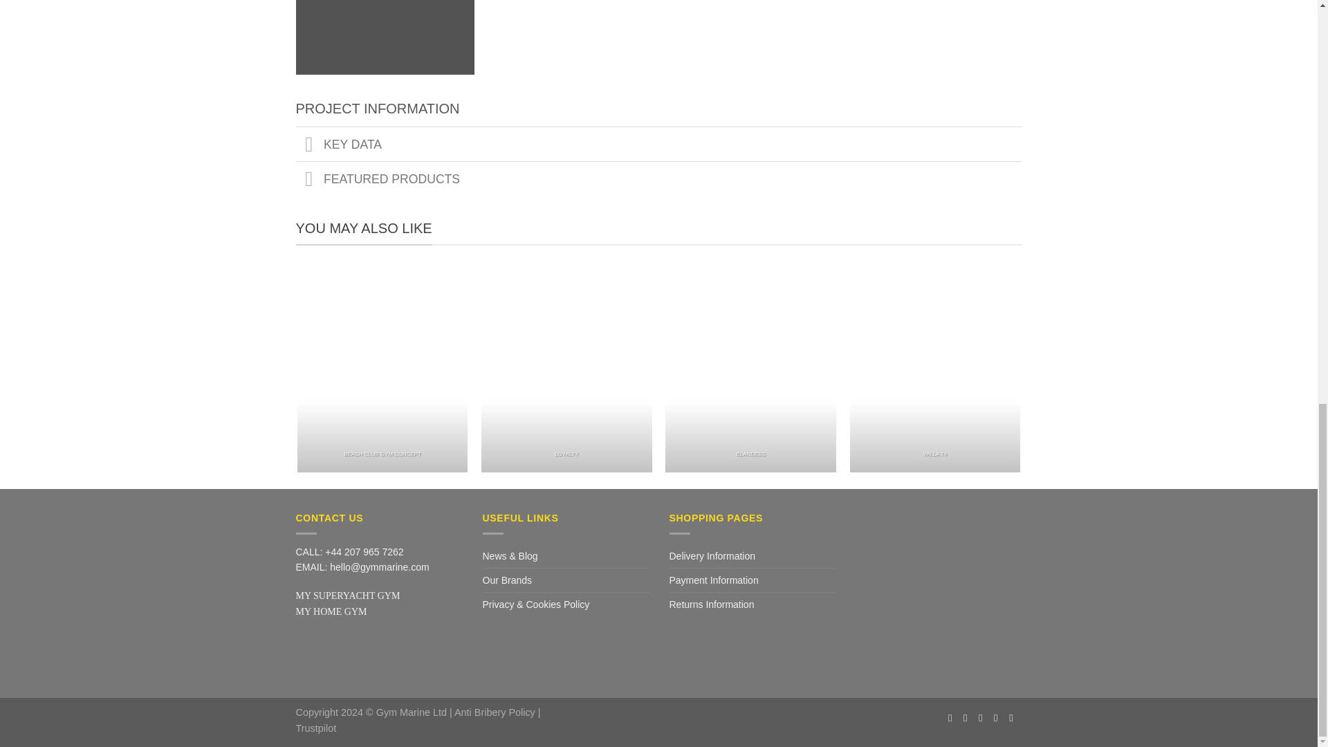 This screenshot has height=747, width=1328. What do you see at coordinates (953, 718) in the screenshot?
I see `Follow on Facebook` at bounding box center [953, 718].